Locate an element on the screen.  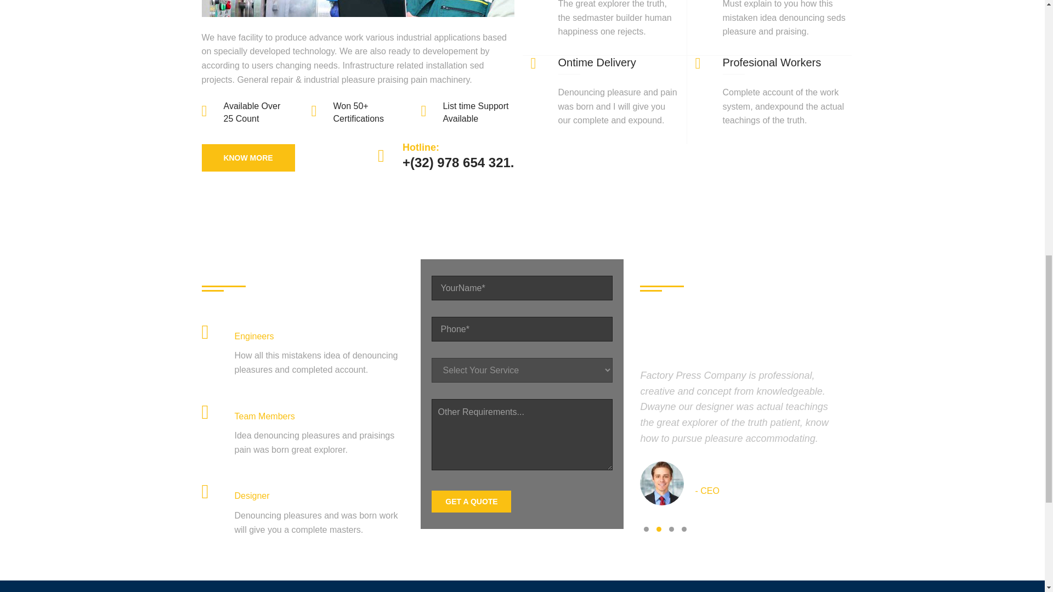
TOYOTA is located at coordinates (477, 140).